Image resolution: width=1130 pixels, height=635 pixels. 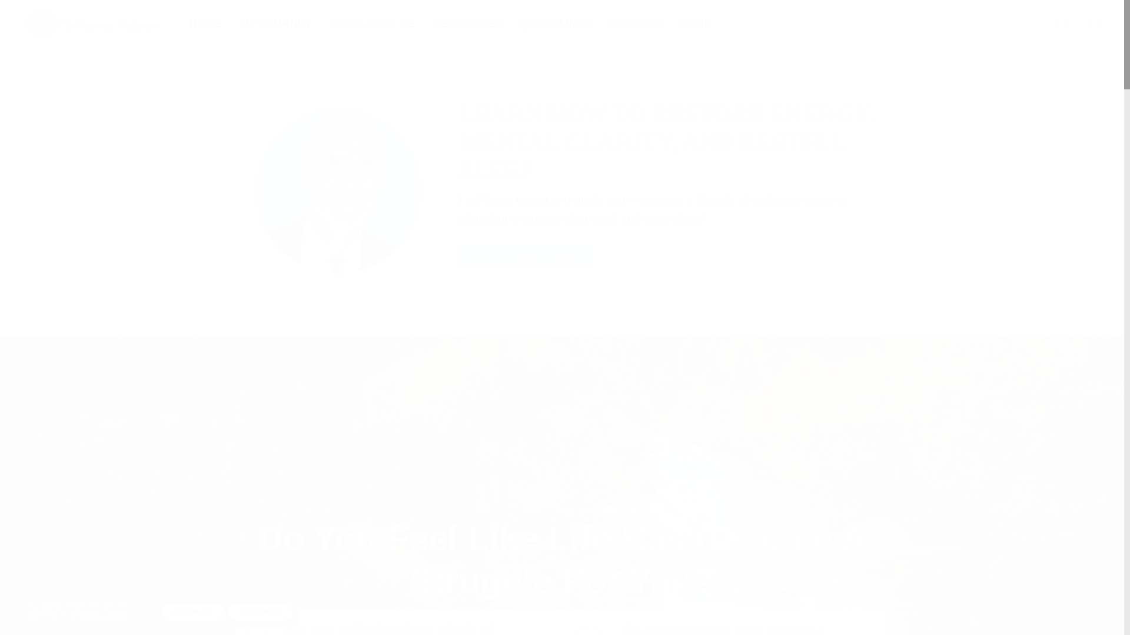 I want to click on MY JOURNEY, so click(x=276, y=24).